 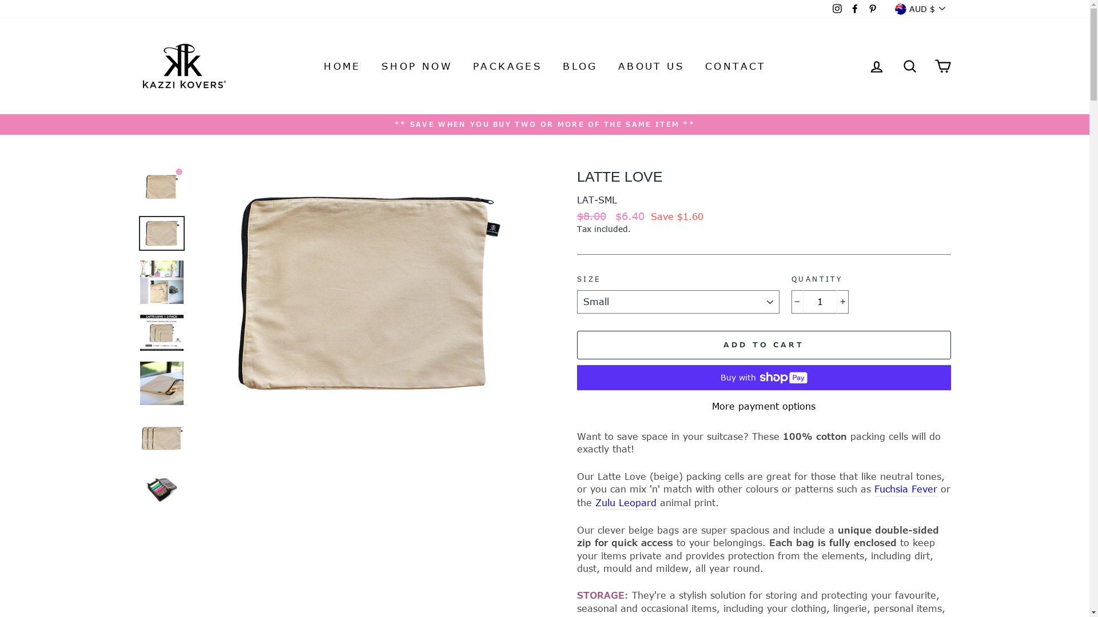 I want to click on SEARCH, so click(x=909, y=66).